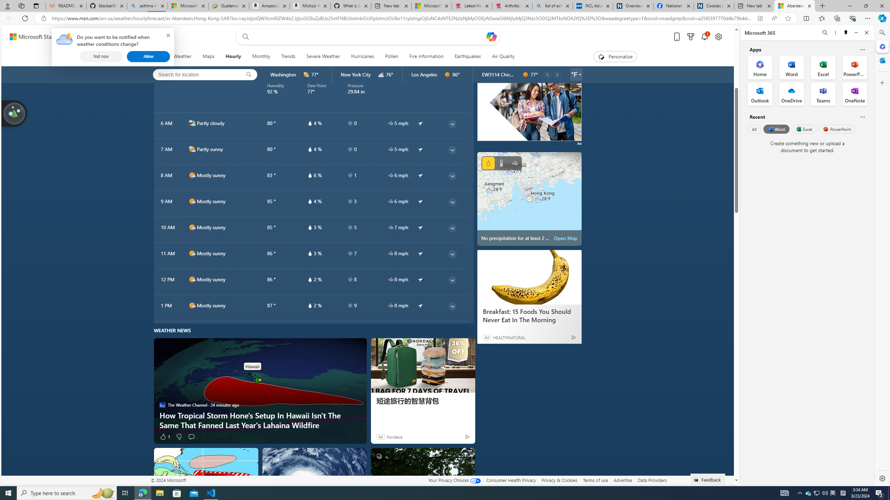 This screenshot has width=890, height=500. I want to click on Join us in planting real trees to help our planet!, so click(15, 113).